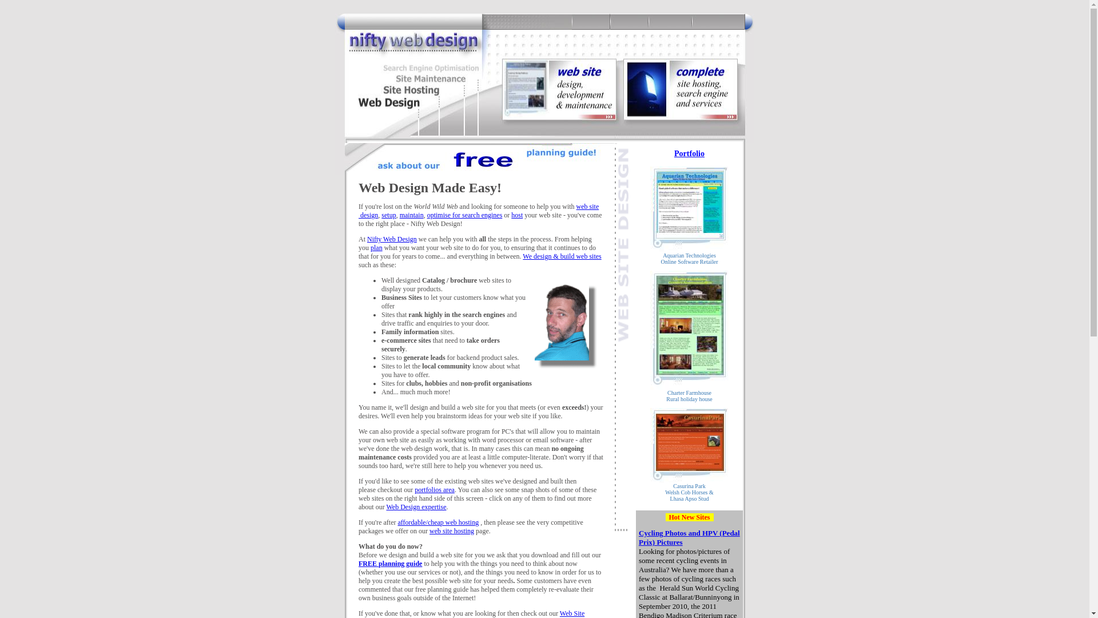 The width and height of the screenshot is (1098, 618). What do you see at coordinates (479, 211) in the screenshot?
I see `web site  design` at bounding box center [479, 211].